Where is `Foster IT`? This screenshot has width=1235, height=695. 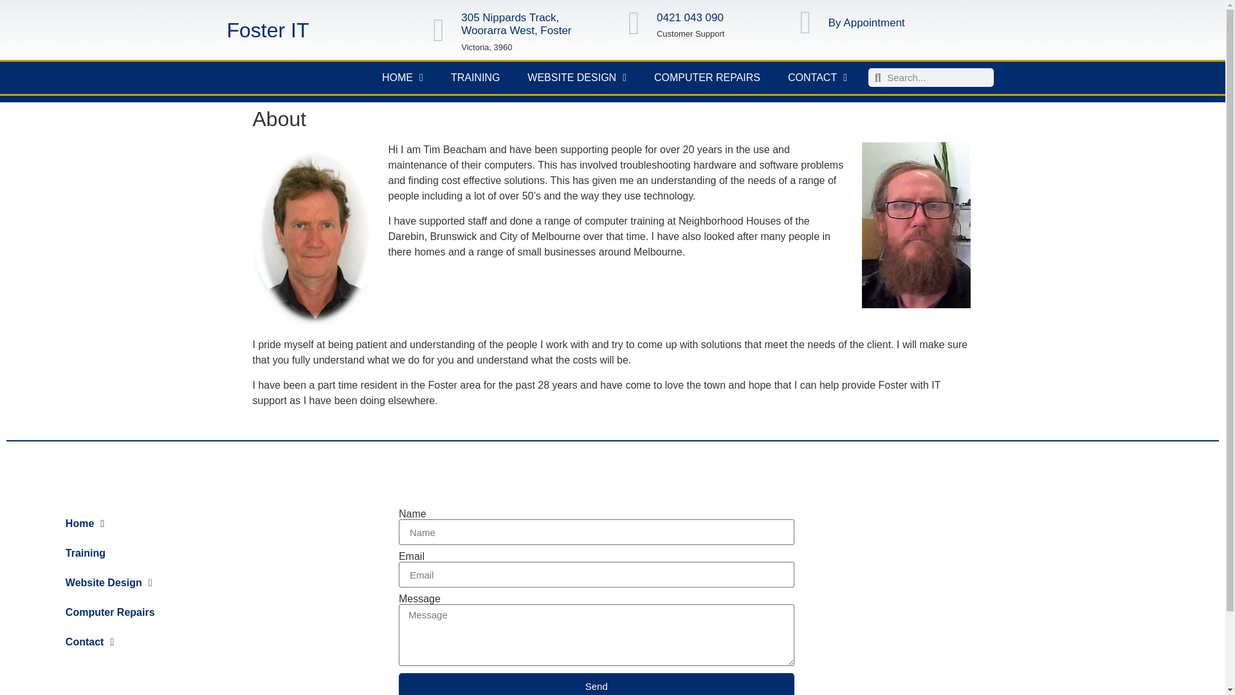
Foster IT is located at coordinates (268, 30).